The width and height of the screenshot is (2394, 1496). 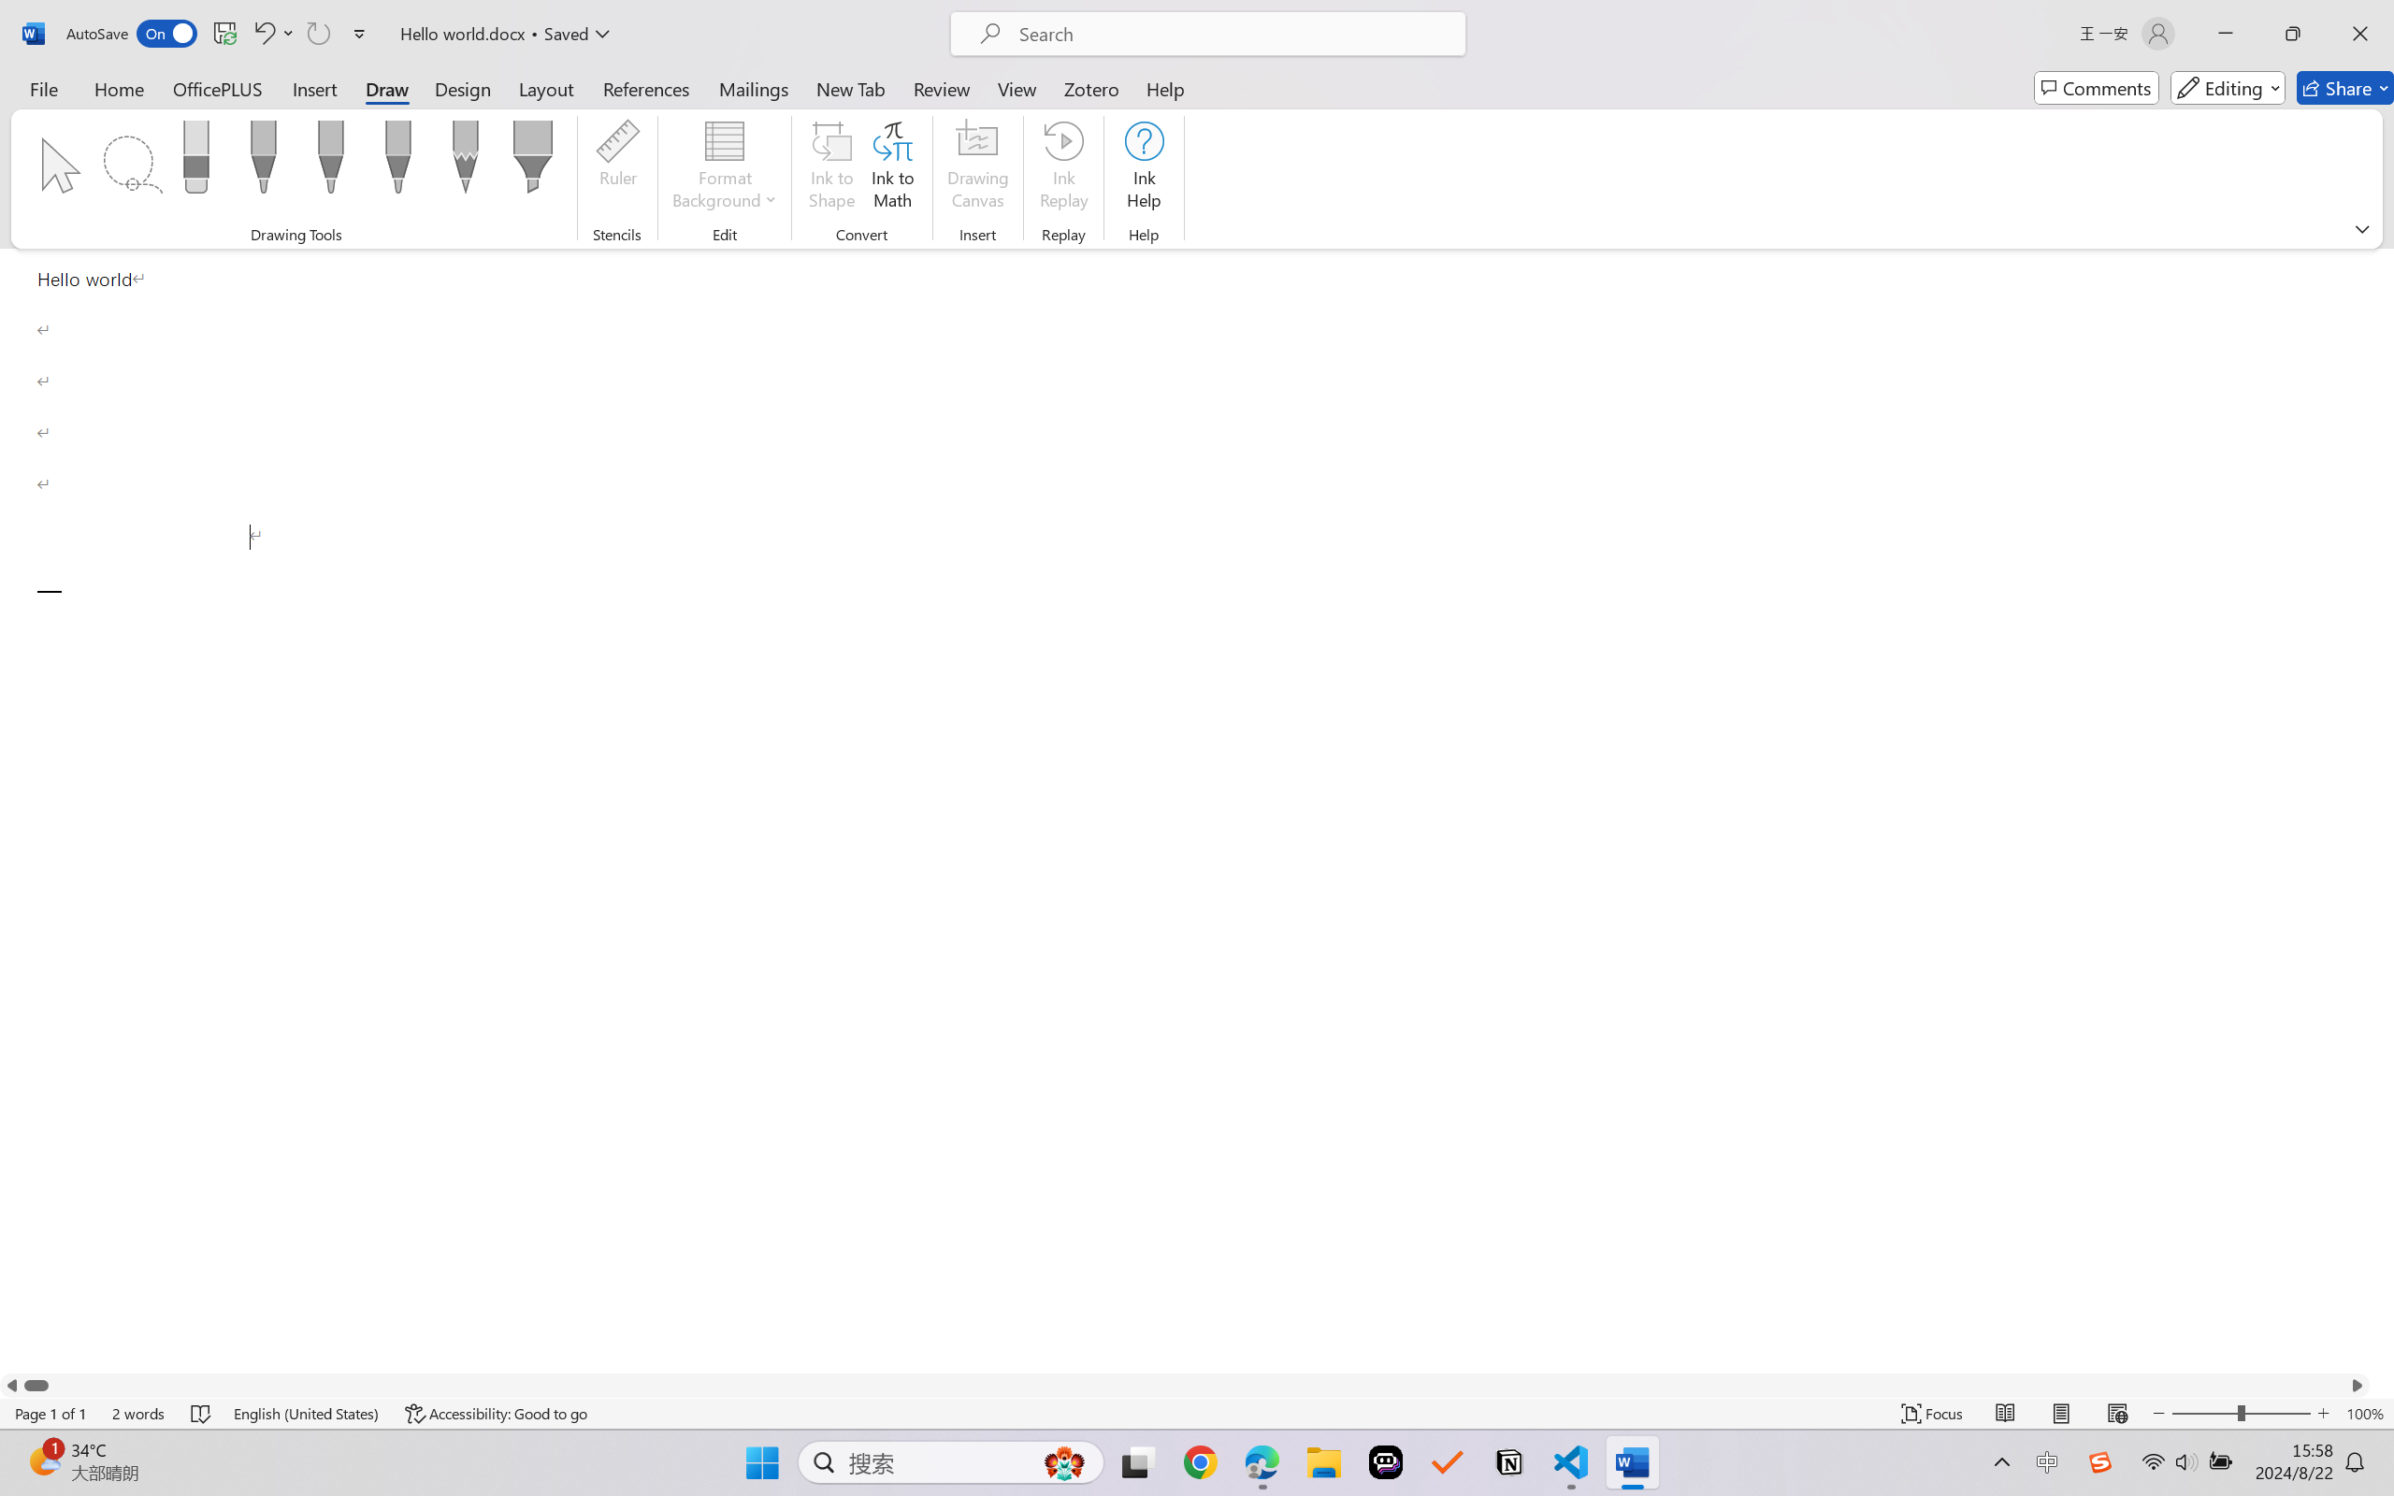 What do you see at coordinates (2241, 1414) in the screenshot?
I see `Zoom` at bounding box center [2241, 1414].